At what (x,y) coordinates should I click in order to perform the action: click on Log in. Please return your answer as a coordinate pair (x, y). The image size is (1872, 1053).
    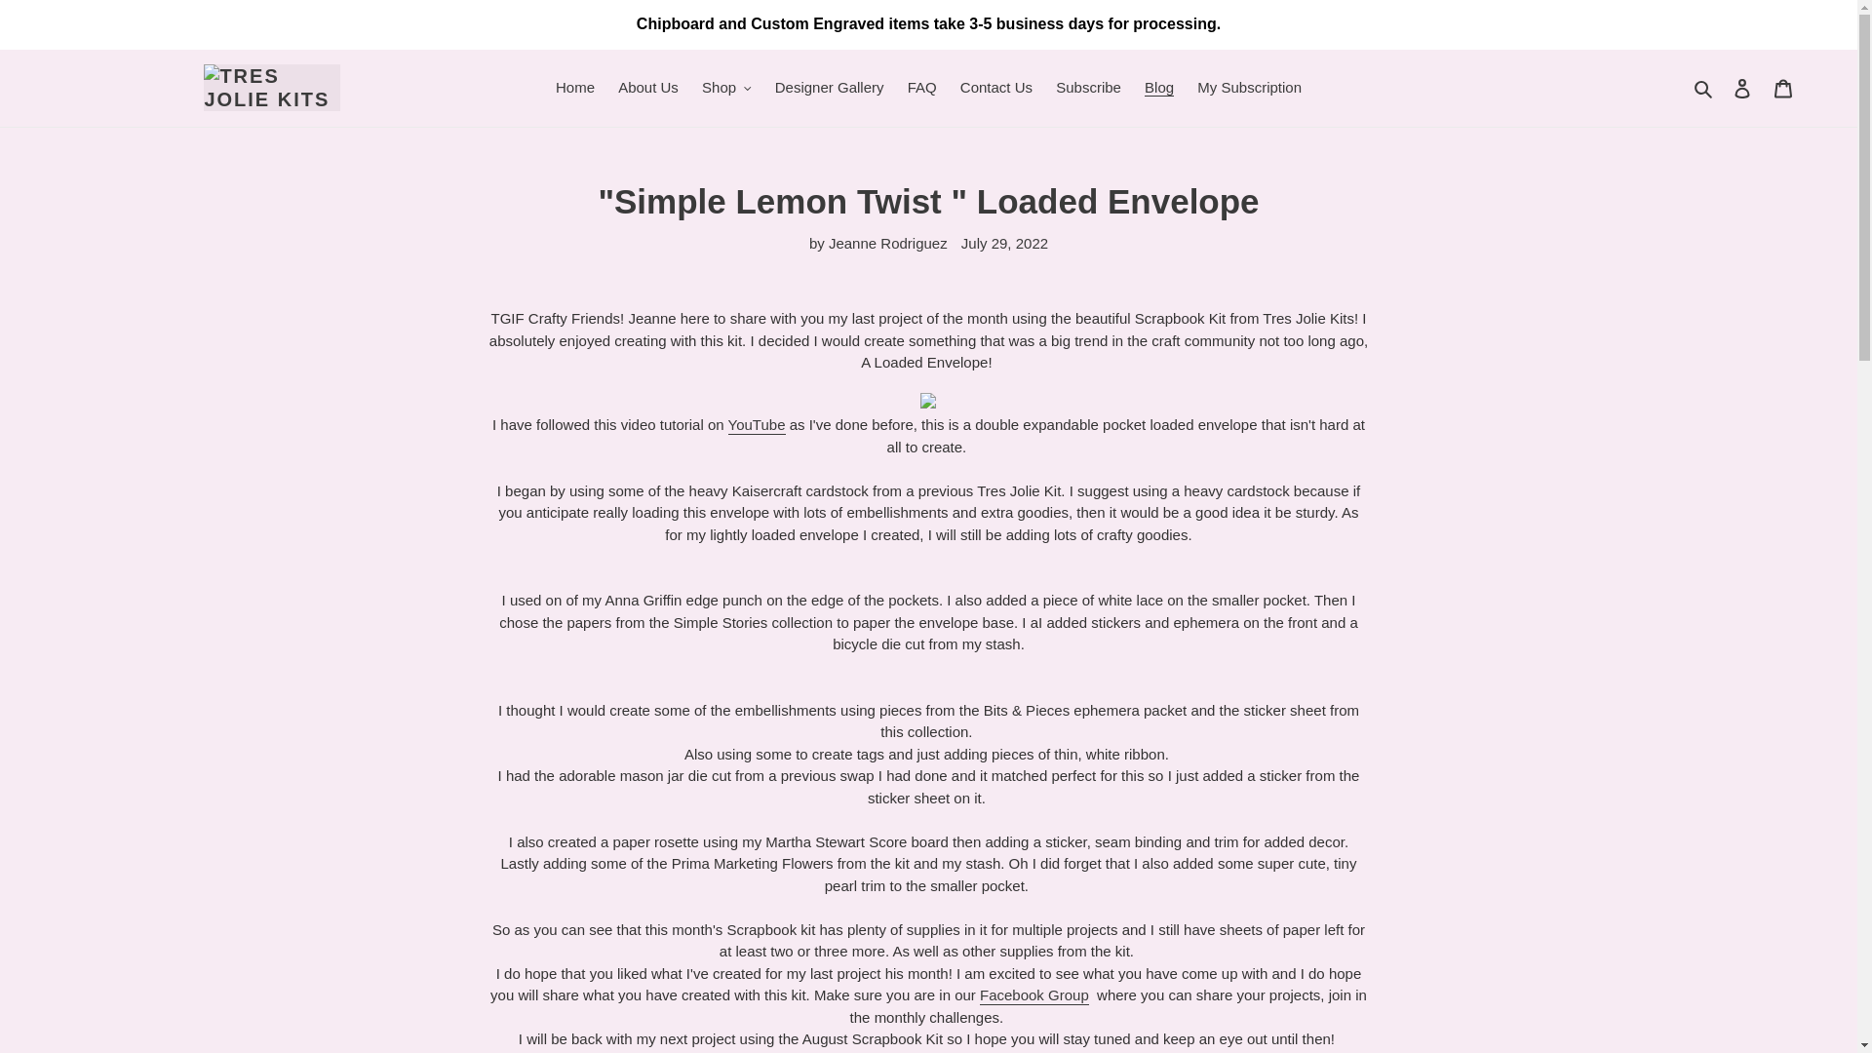
    Looking at the image, I should click on (1742, 88).